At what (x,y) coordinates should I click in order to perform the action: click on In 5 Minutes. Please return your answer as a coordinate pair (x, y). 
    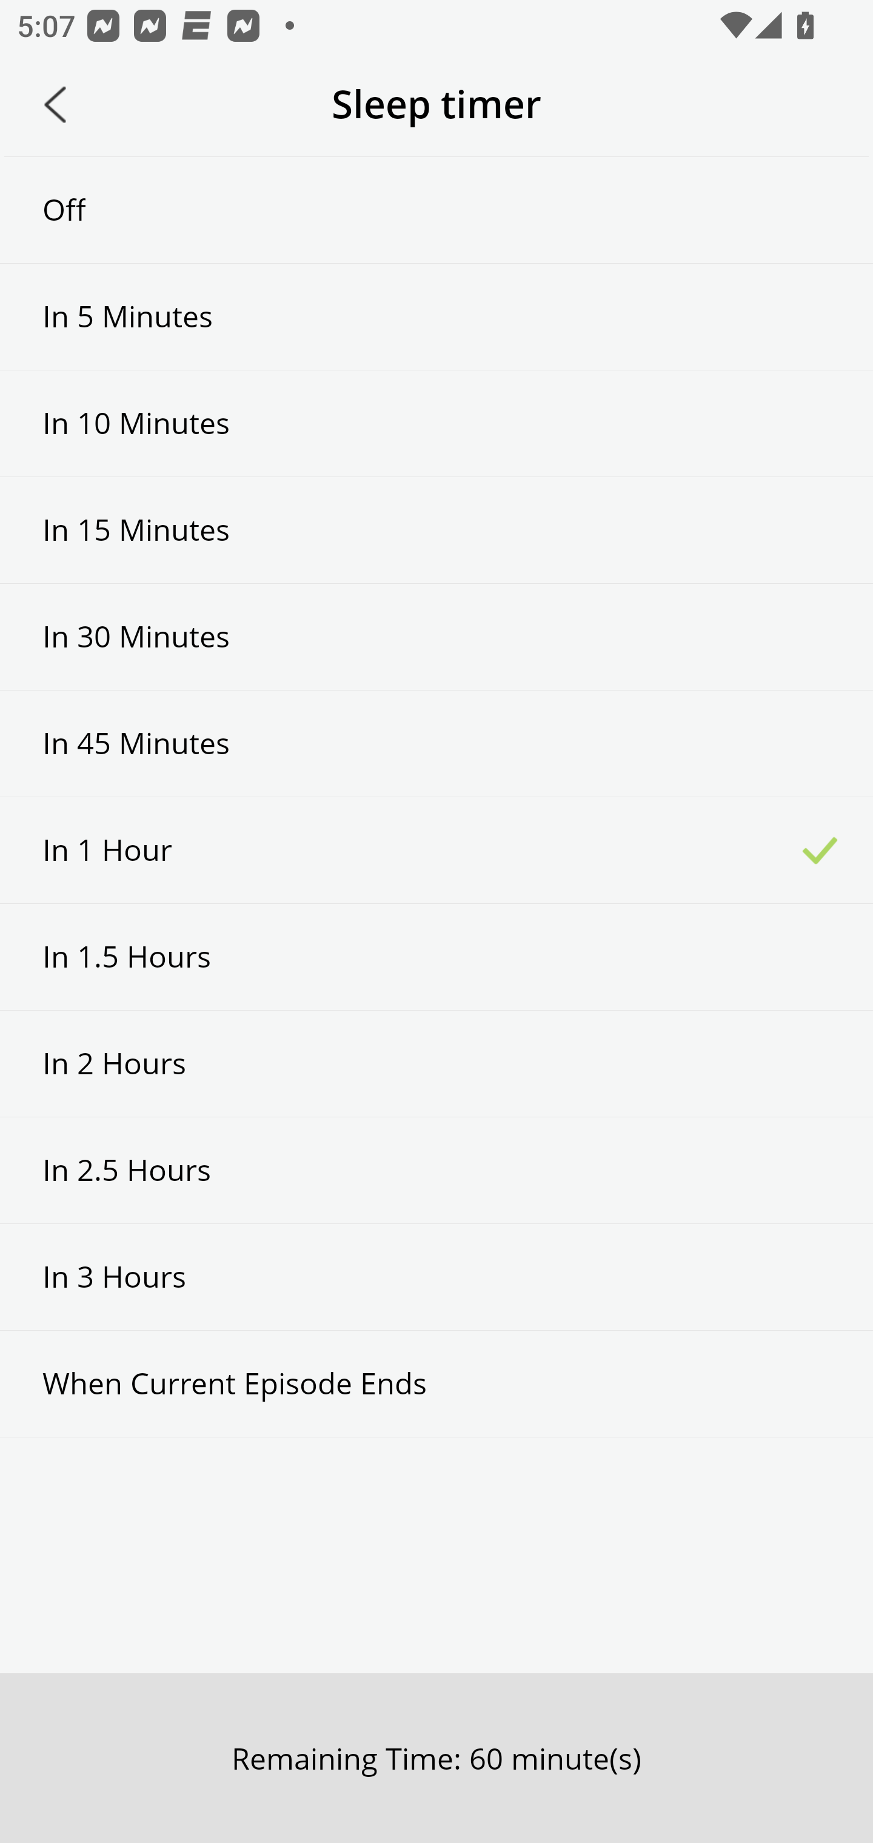
    Looking at the image, I should click on (436, 316).